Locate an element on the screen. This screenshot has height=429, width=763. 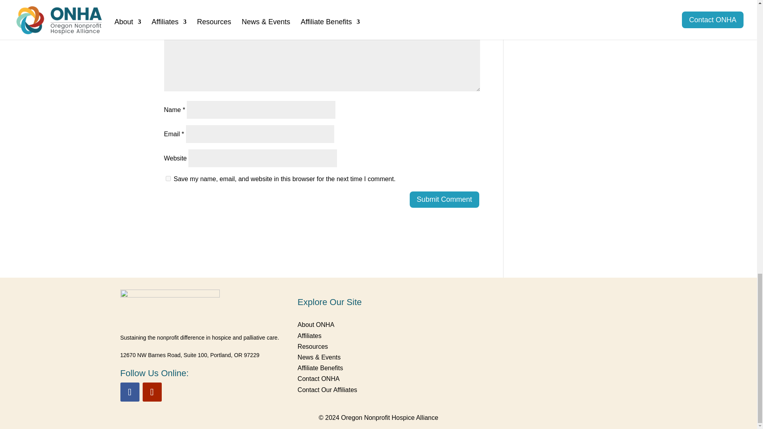
Resources is located at coordinates (312, 346).